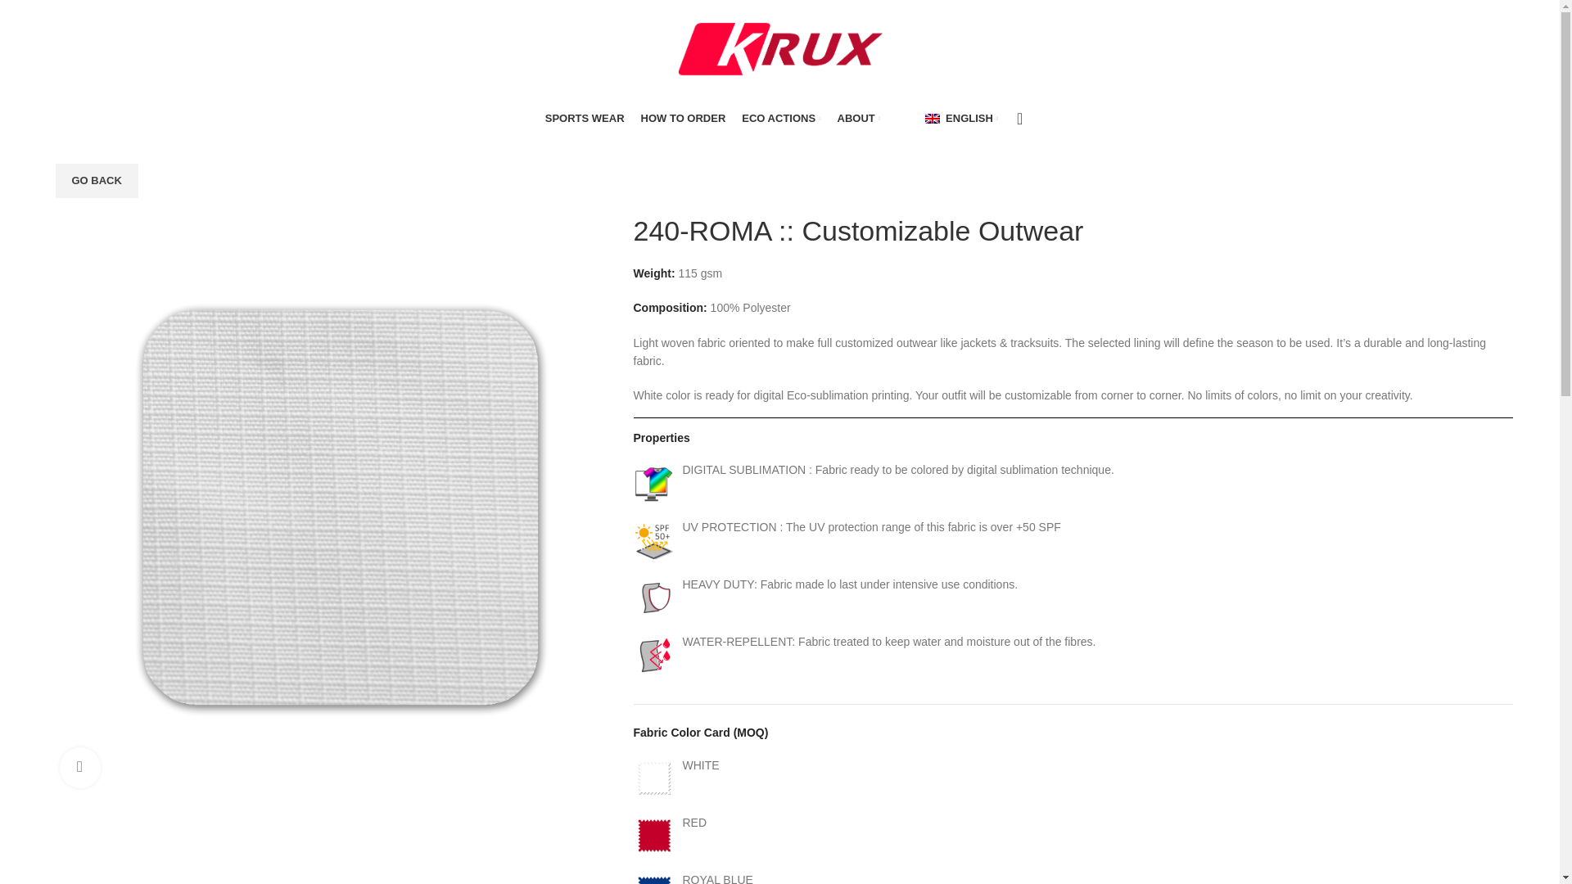 This screenshot has width=1572, height=884. What do you see at coordinates (585, 119) in the screenshot?
I see `SPORTS WEAR` at bounding box center [585, 119].